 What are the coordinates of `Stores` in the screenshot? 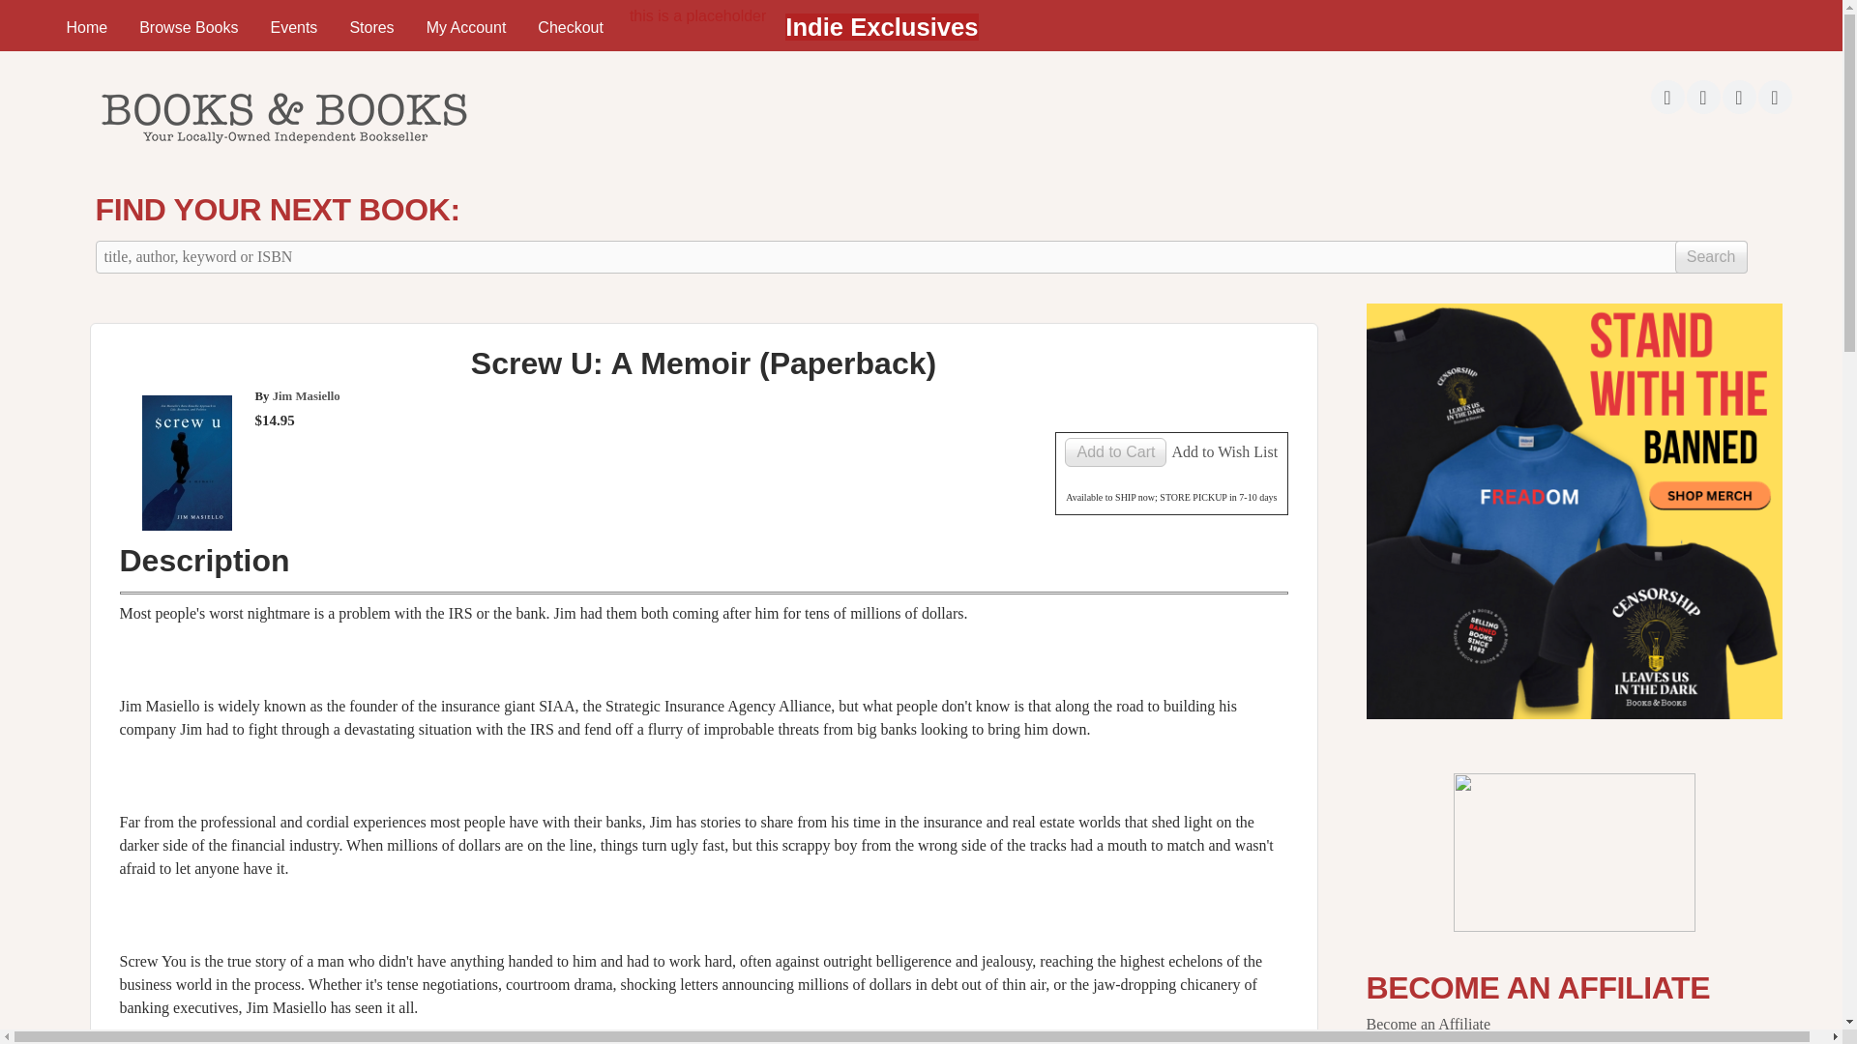 It's located at (371, 27).